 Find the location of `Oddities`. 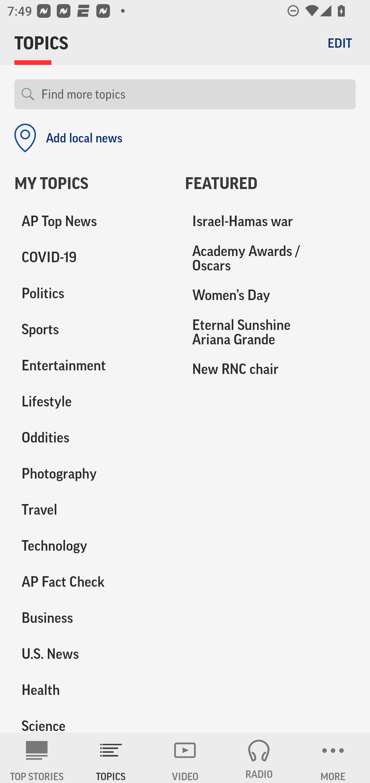

Oddities is located at coordinates (92, 438).